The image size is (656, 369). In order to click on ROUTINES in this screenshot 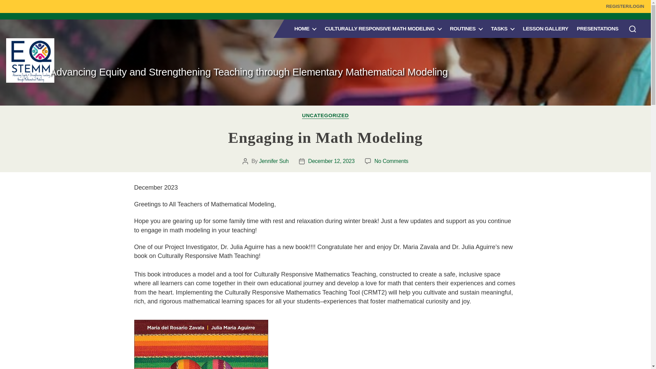, I will do `click(466, 28)`.